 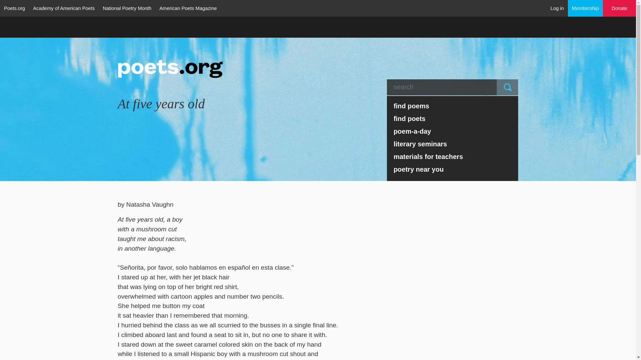 What do you see at coordinates (586, 8) in the screenshot?
I see `Become a member of the Academy of American Poets` at bounding box center [586, 8].